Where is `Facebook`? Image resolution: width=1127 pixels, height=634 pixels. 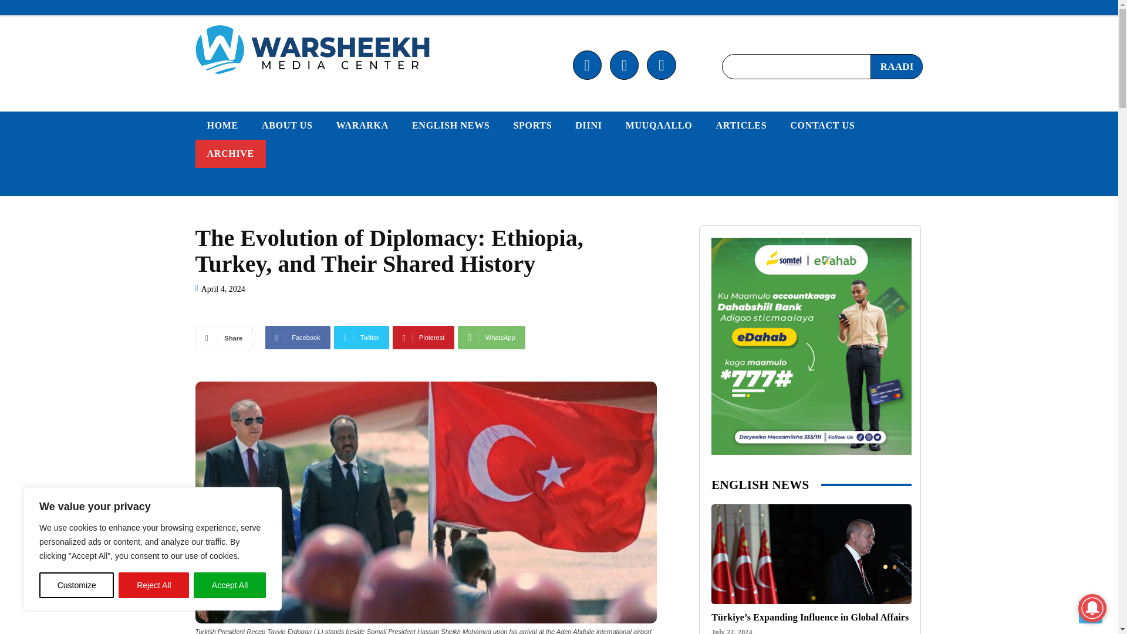
Facebook is located at coordinates (297, 338).